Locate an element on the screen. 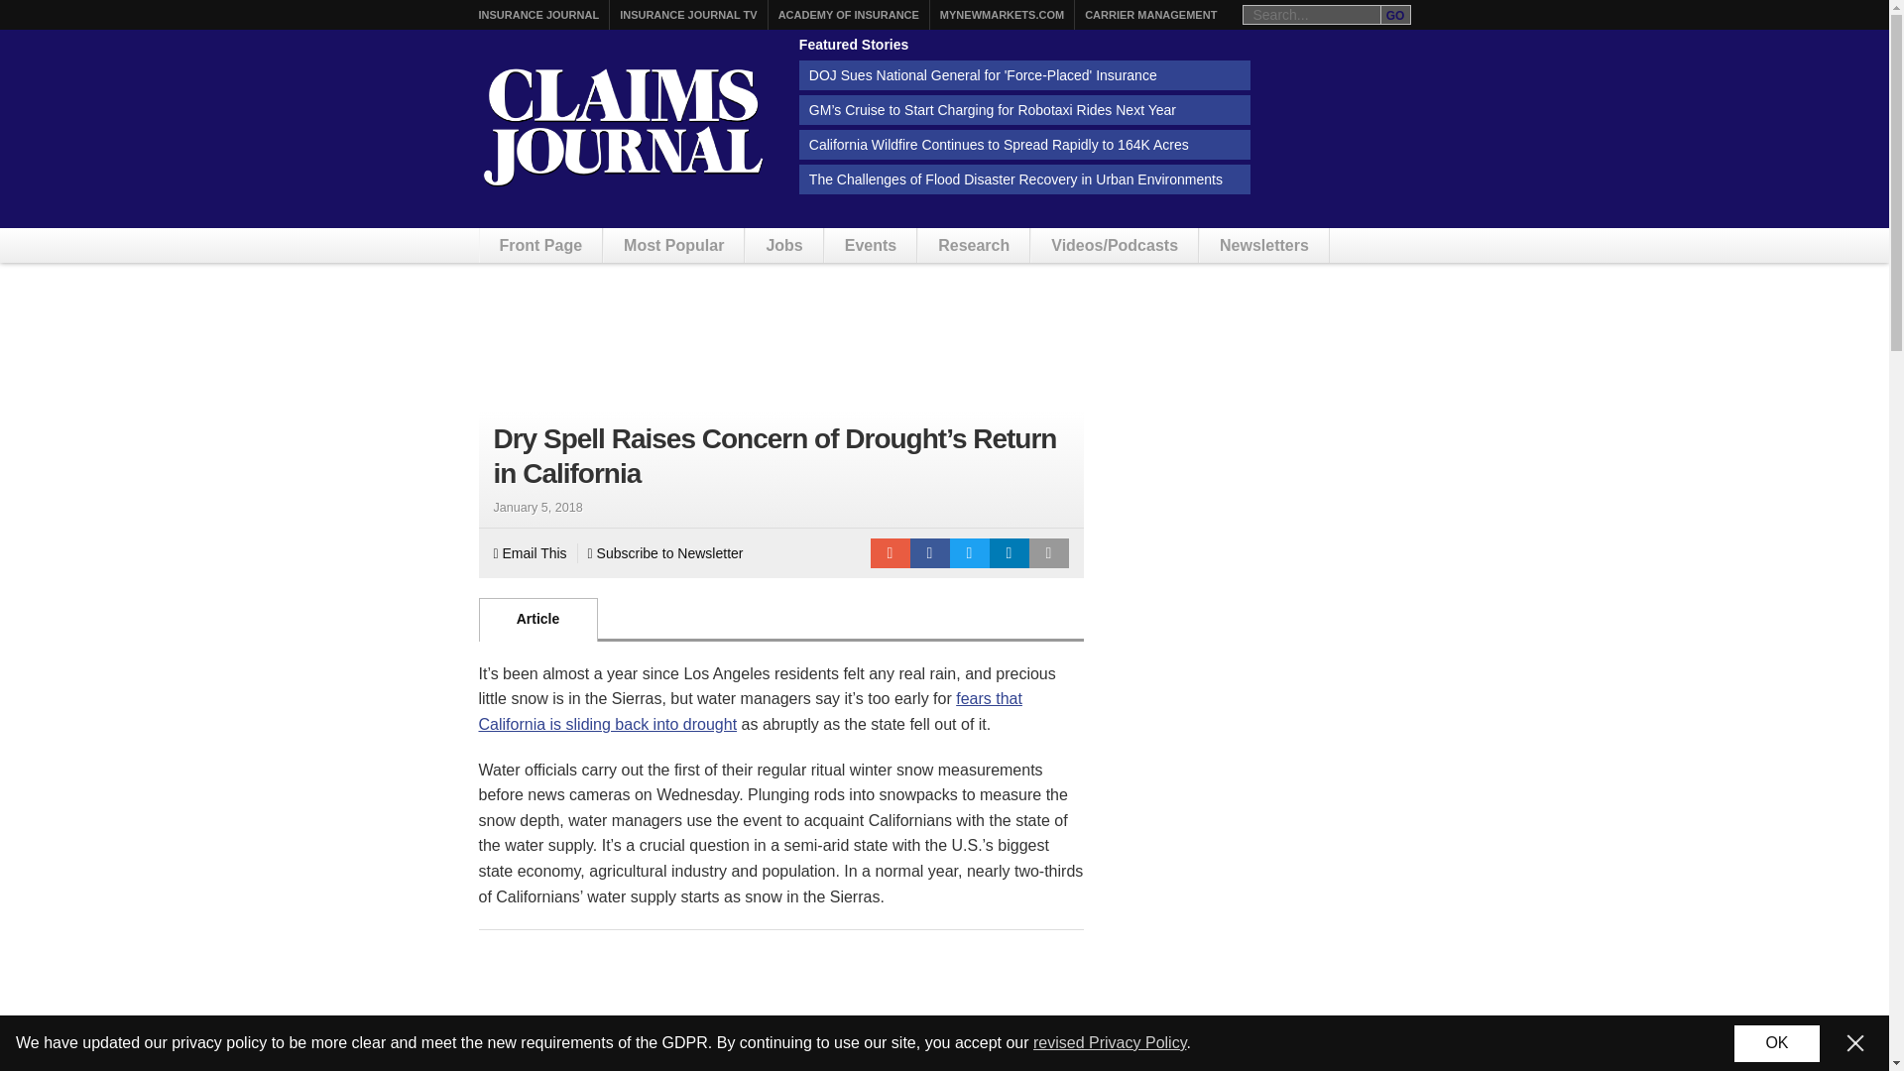  ACADEMY OF INSURANCE is located at coordinates (849, 15).